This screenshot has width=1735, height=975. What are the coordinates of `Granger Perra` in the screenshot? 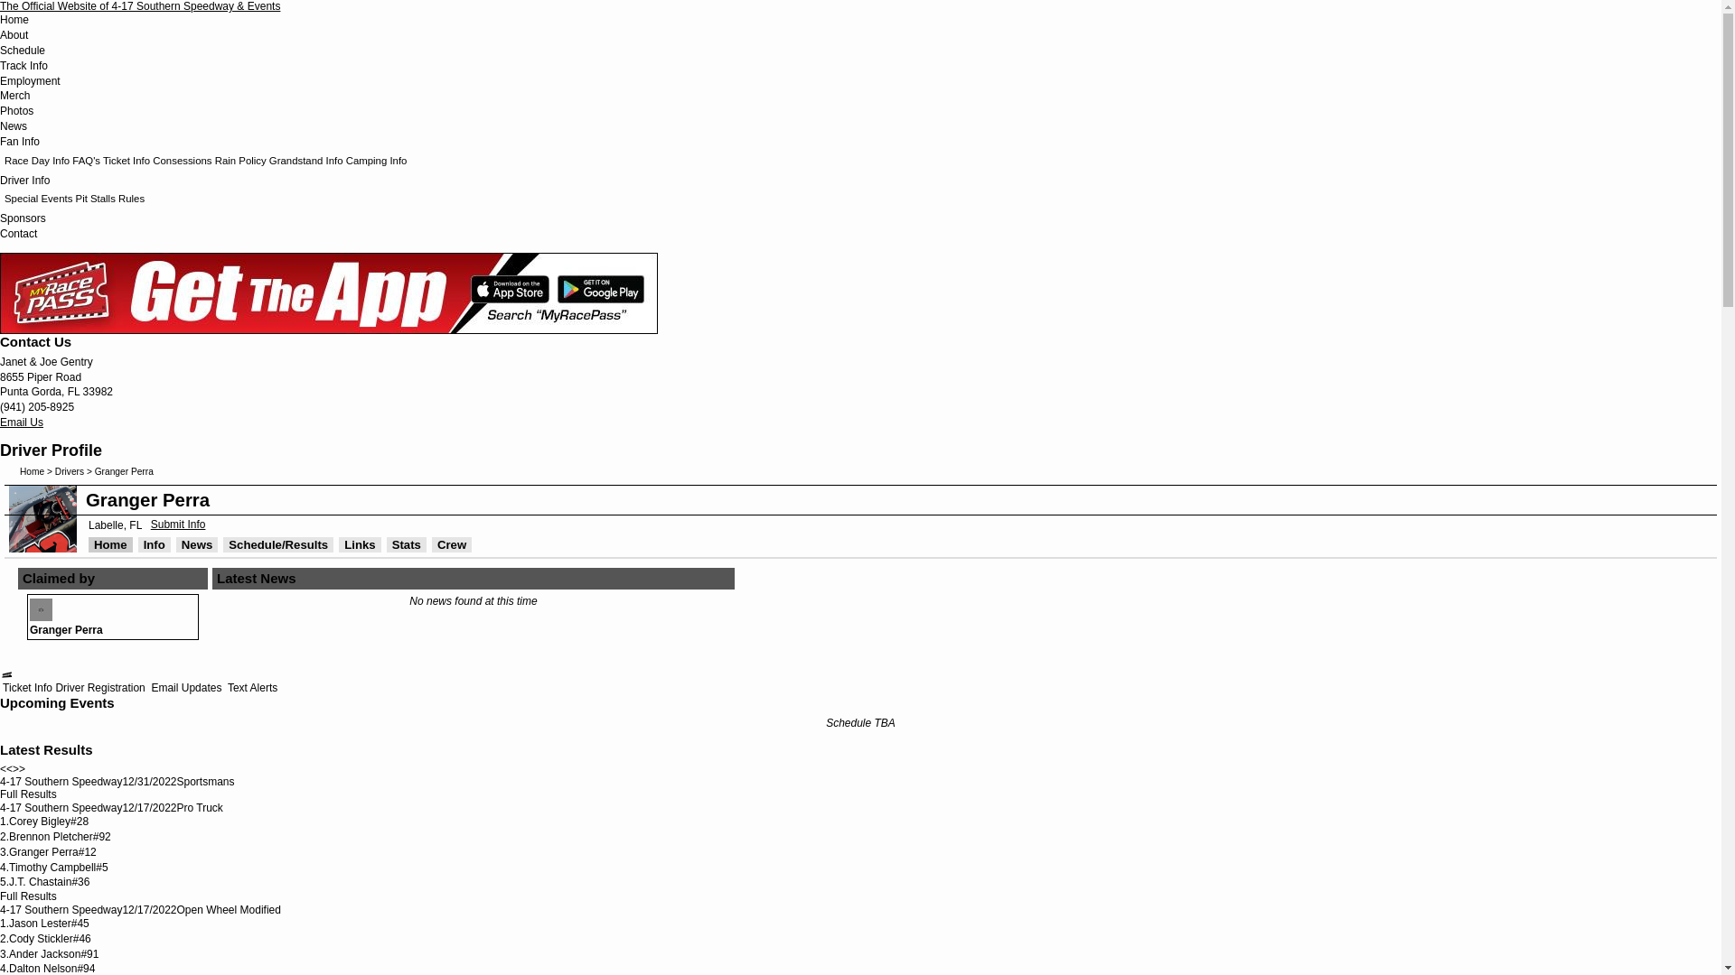 It's located at (43, 852).